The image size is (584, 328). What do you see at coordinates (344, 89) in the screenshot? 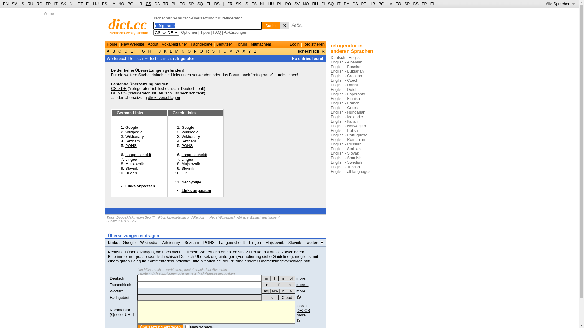
I see `English - Dutch` at bounding box center [344, 89].